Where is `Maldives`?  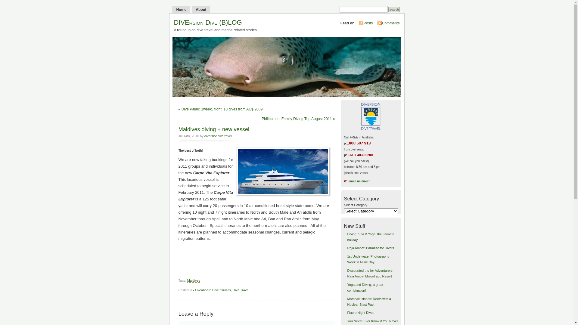
Maldives is located at coordinates (194, 280).